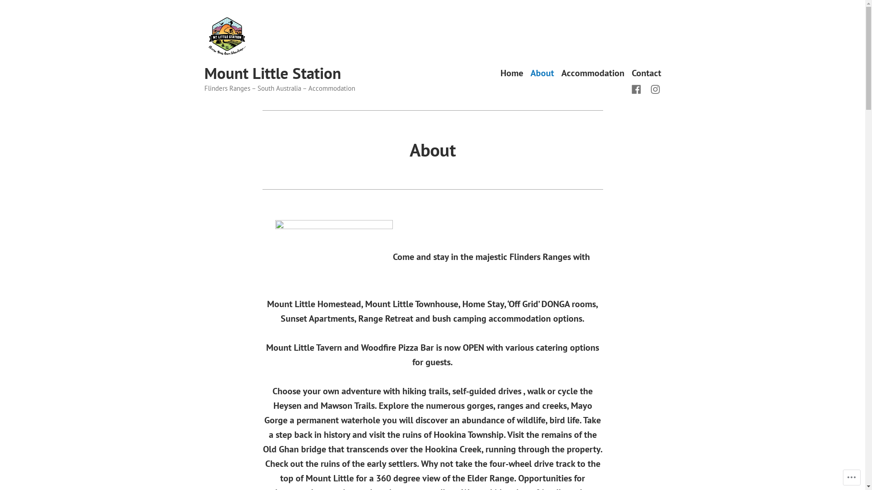 This screenshot has height=490, width=872. Describe the element at coordinates (542, 73) in the screenshot. I see `About` at that location.